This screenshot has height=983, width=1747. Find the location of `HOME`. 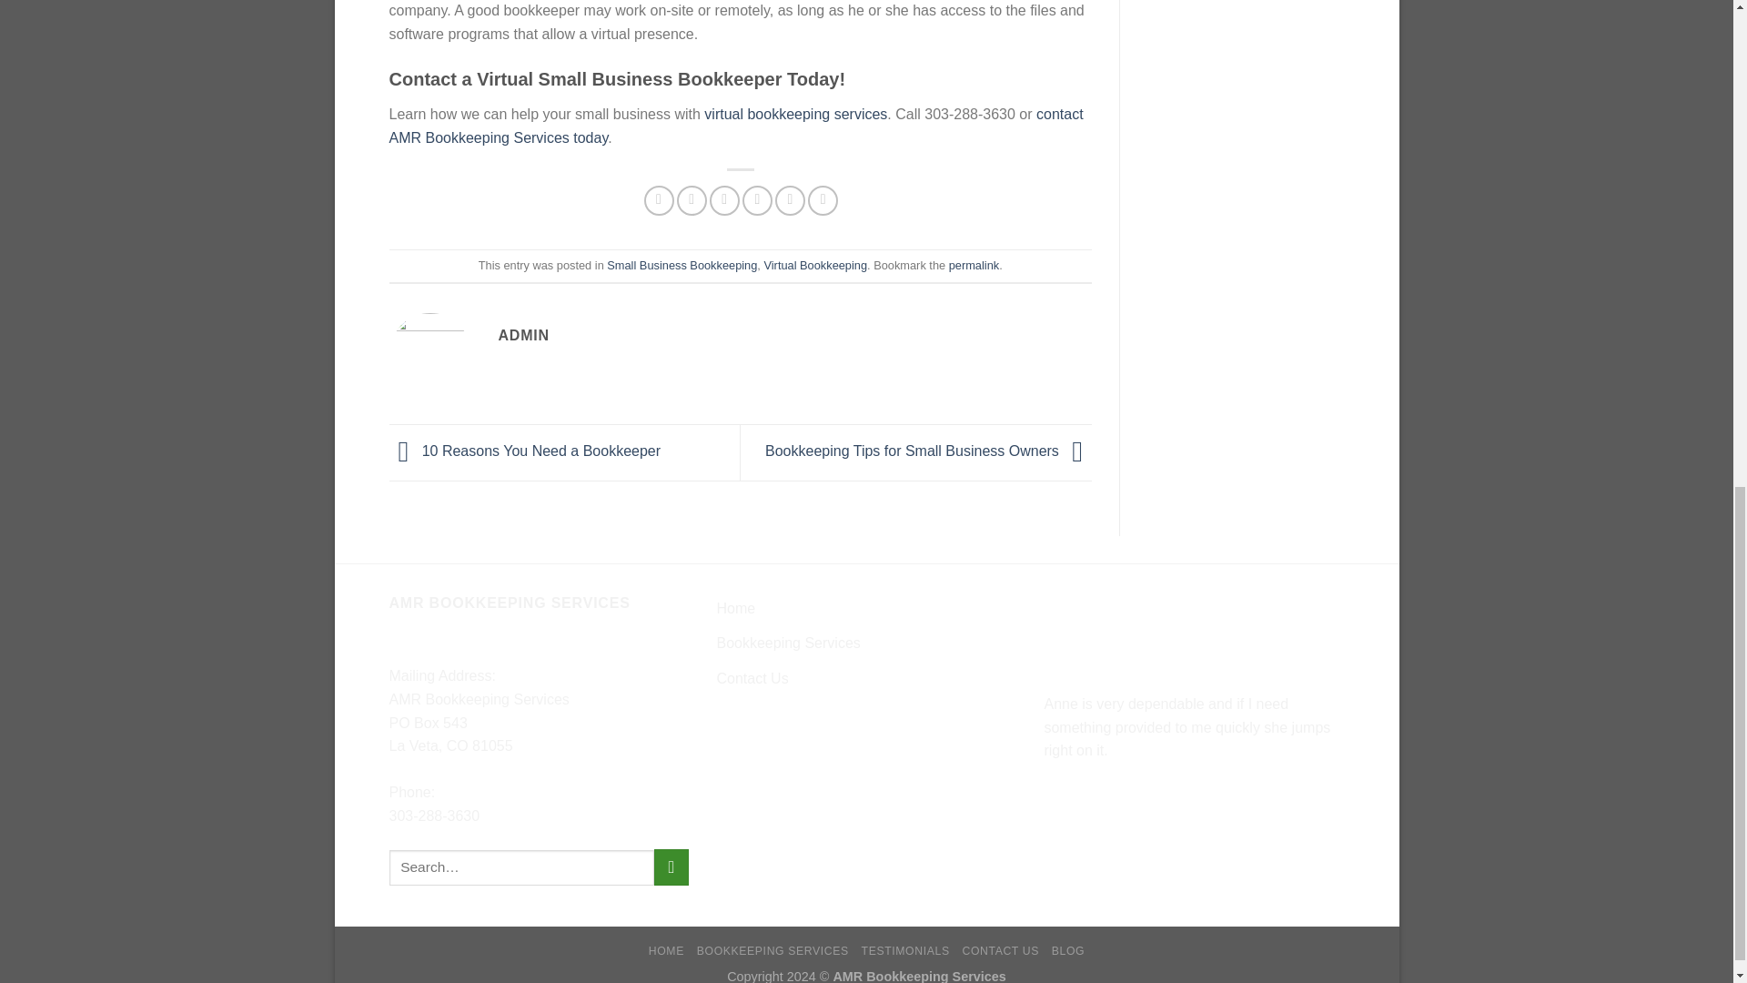

HOME is located at coordinates (666, 950).